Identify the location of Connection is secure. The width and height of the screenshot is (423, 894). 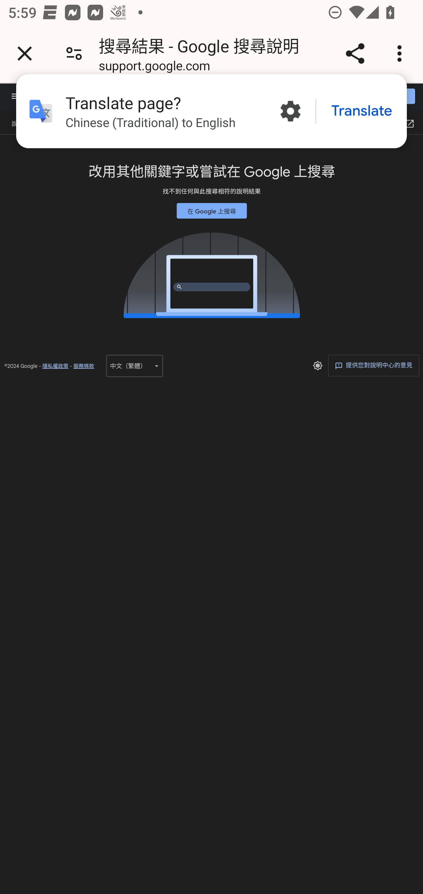
(74, 54).